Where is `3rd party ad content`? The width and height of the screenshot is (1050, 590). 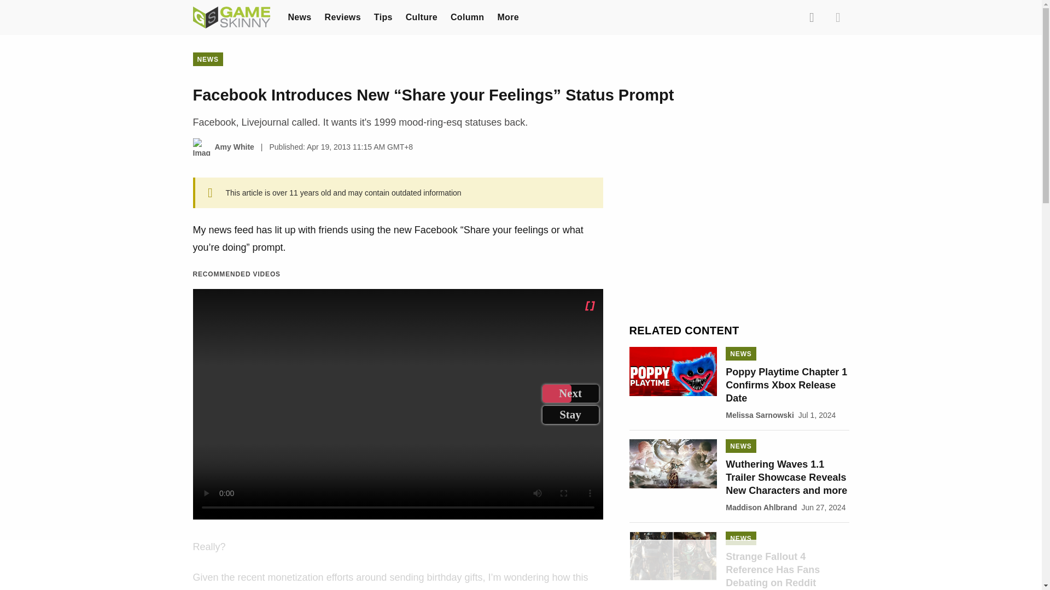
3rd party ad content is located at coordinates (739, 246).